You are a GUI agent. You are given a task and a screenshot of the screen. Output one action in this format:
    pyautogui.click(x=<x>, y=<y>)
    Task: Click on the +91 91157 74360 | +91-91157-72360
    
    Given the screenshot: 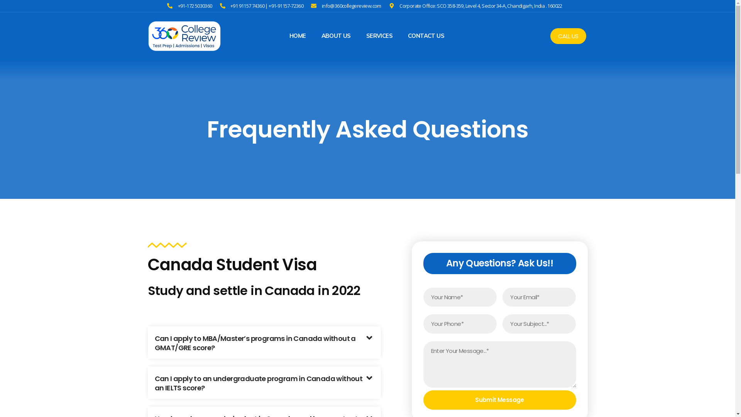 What is the action you would take?
    pyautogui.click(x=262, y=6)
    